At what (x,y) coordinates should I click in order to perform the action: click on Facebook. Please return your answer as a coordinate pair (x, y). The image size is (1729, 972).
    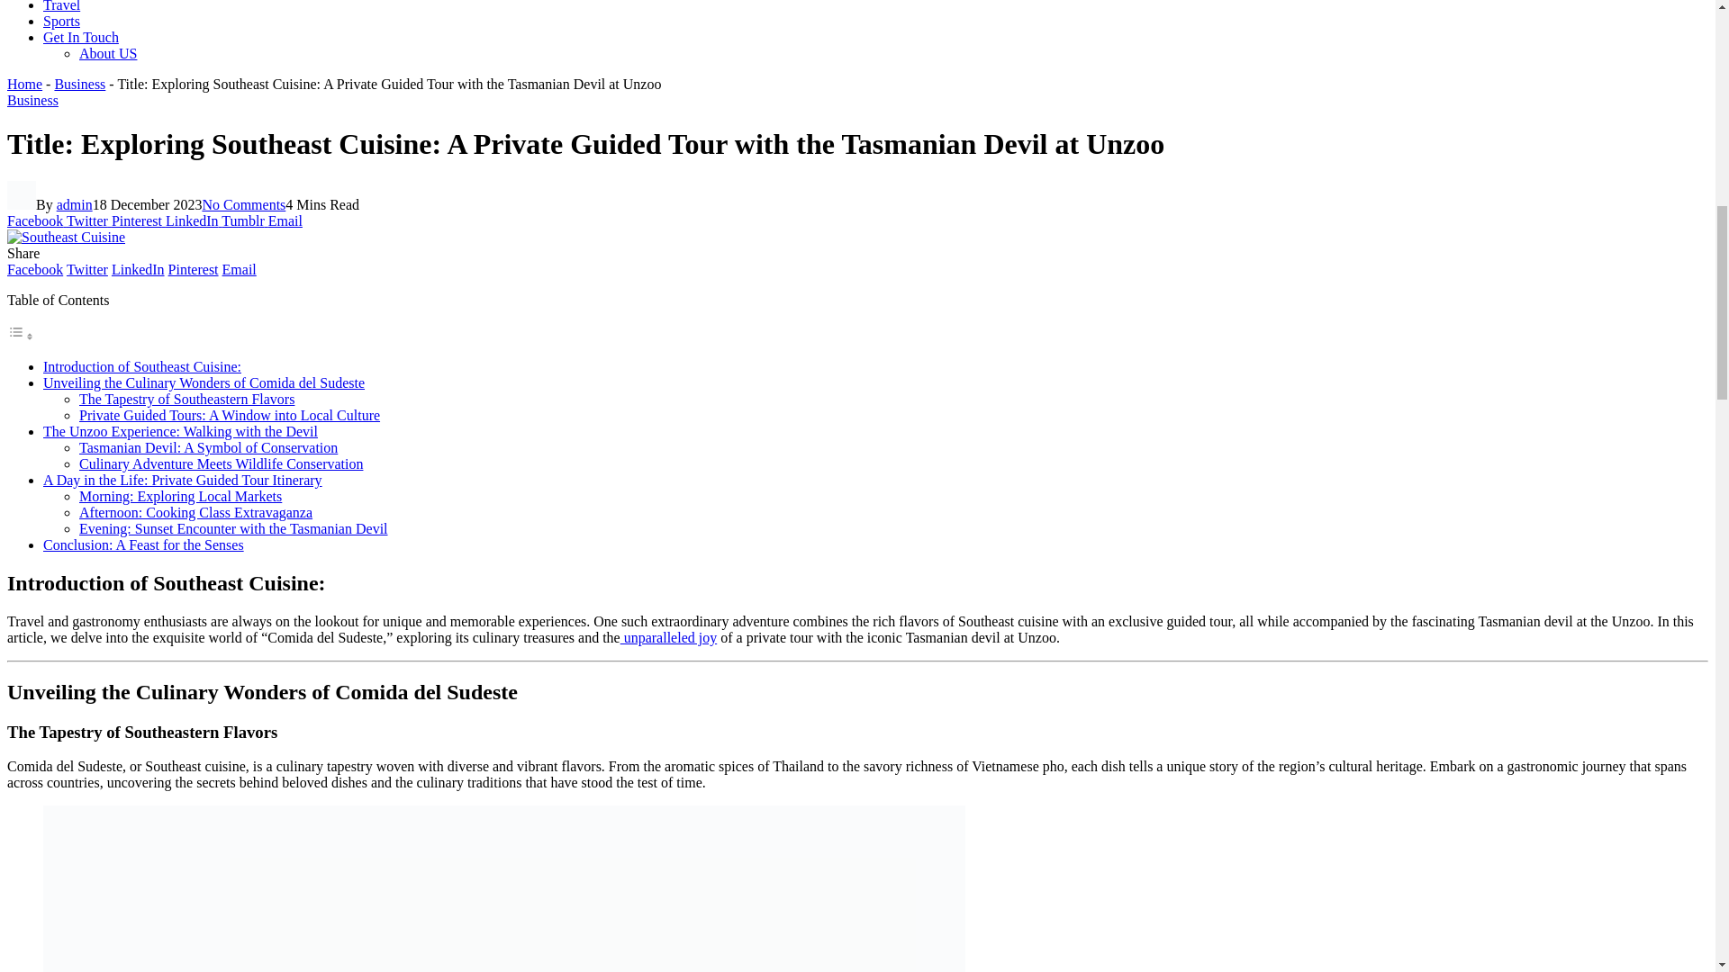
    Looking at the image, I should click on (34, 268).